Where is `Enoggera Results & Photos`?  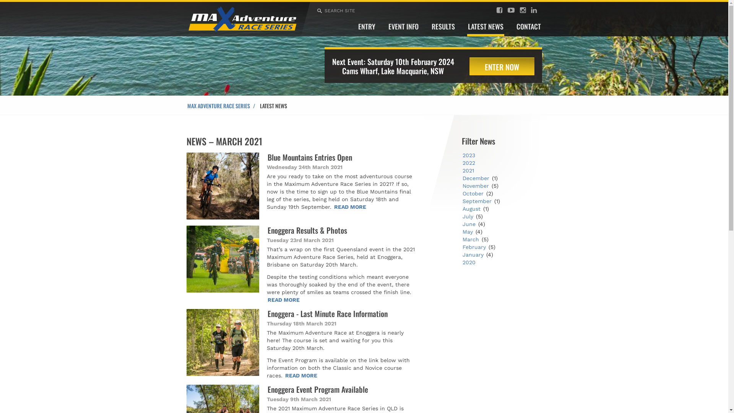
Enoggera Results & Photos is located at coordinates (307, 230).